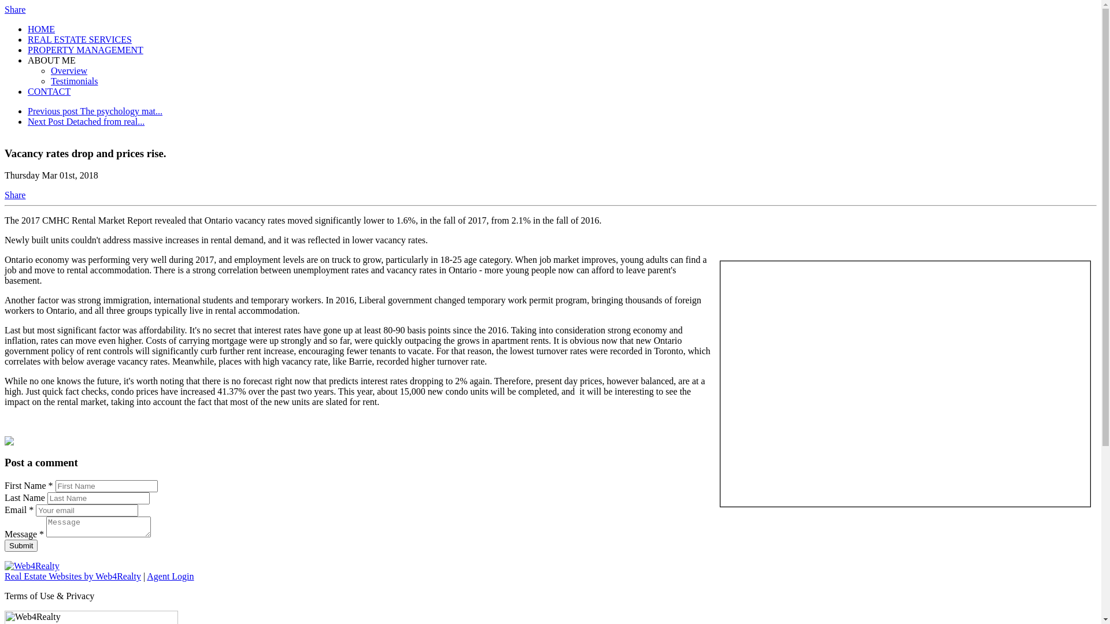  Describe the element at coordinates (80, 39) in the screenshot. I see `REAL ESTATE SERVICES` at that location.